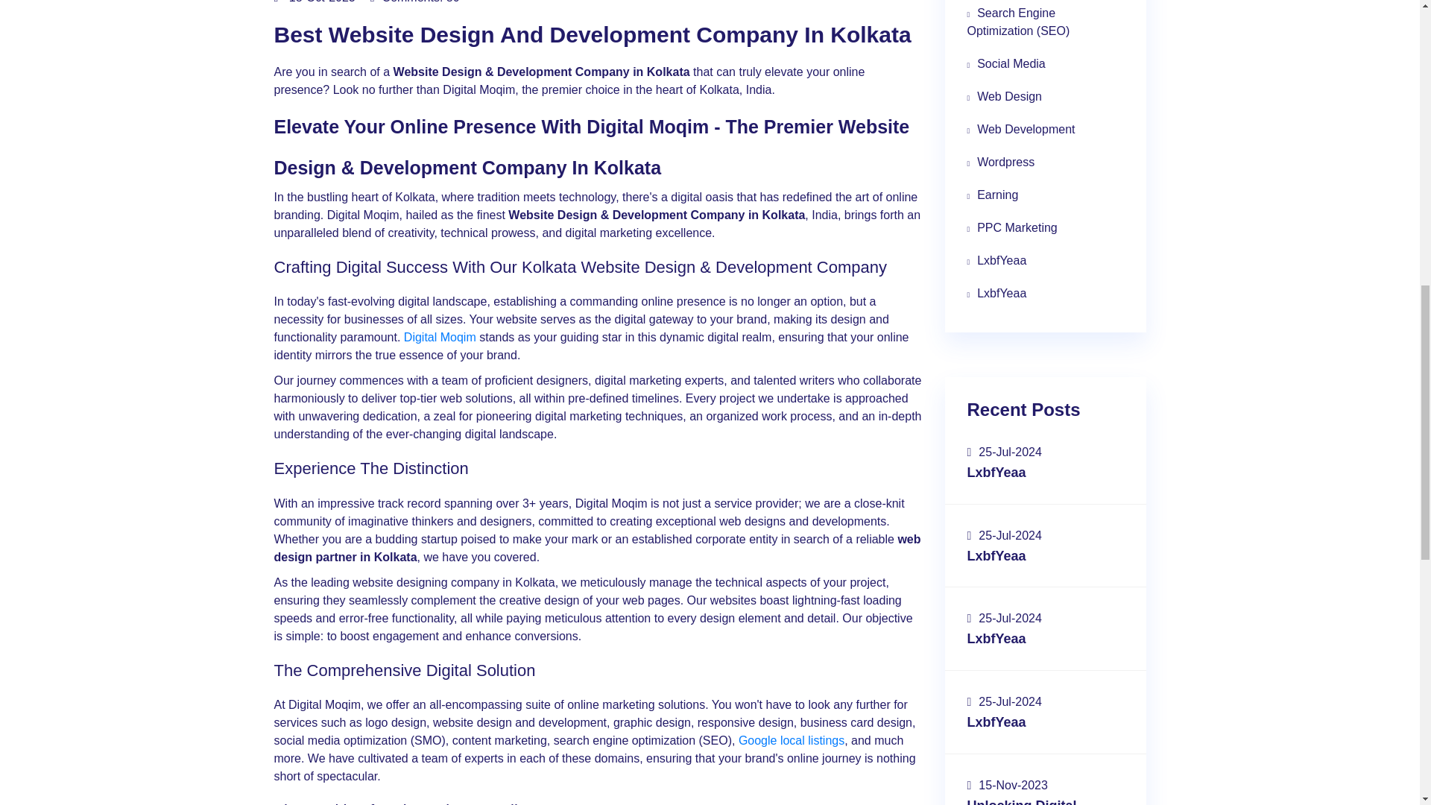 This screenshot has height=805, width=1431. I want to click on Web Design, so click(1045, 97).